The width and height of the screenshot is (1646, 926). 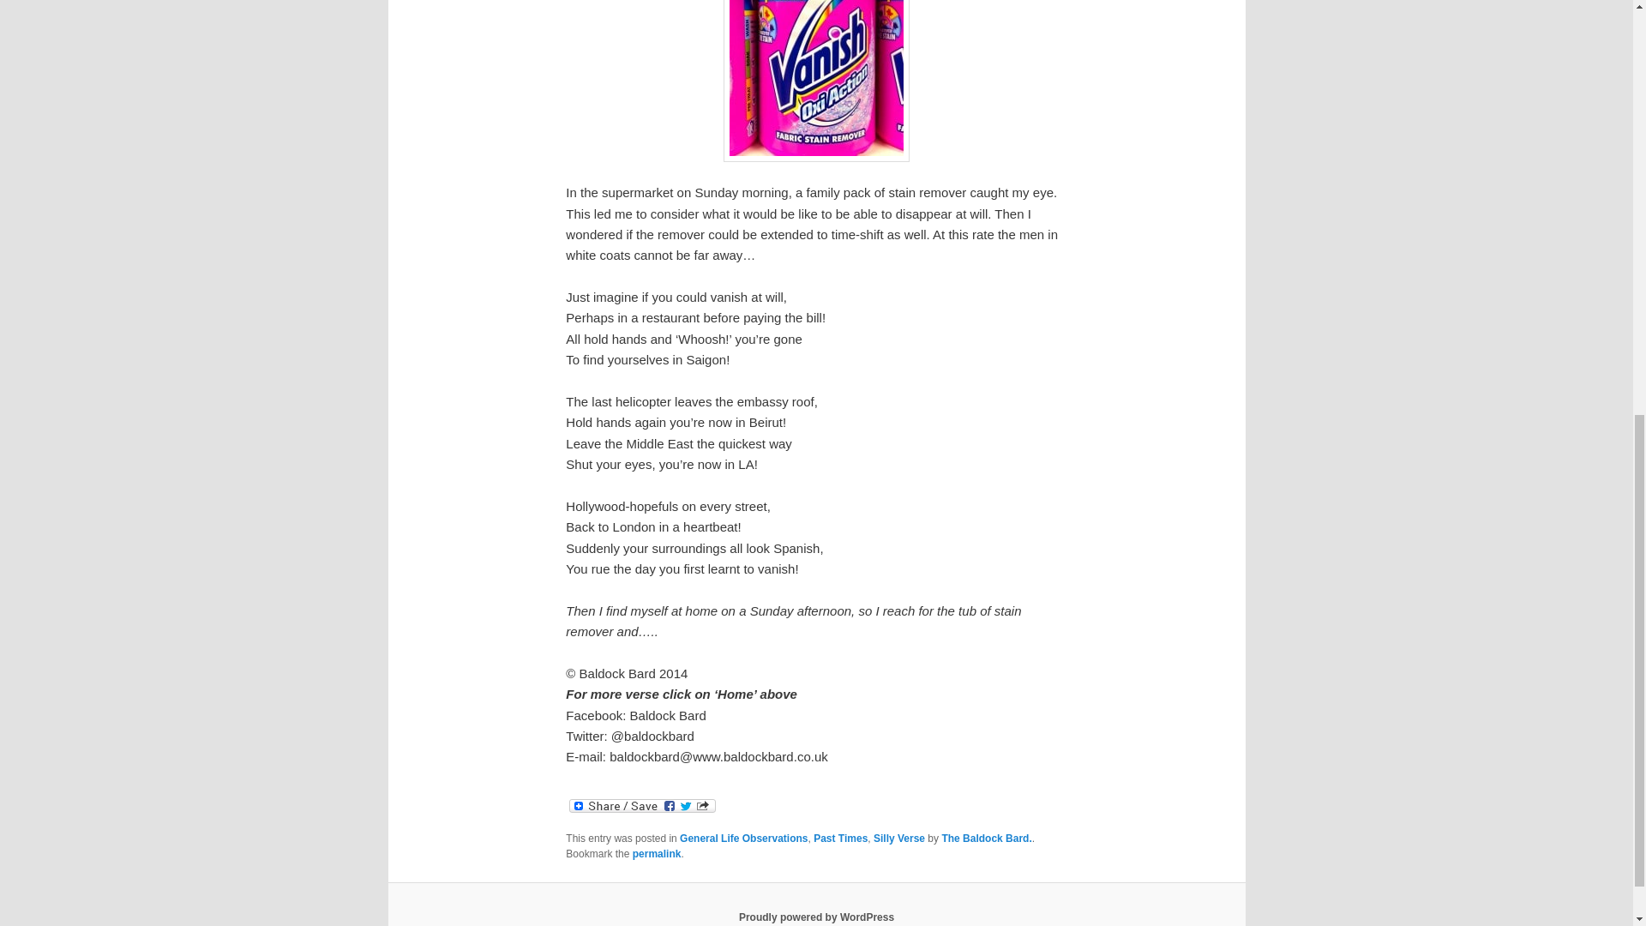 I want to click on Silly Verse, so click(x=899, y=838).